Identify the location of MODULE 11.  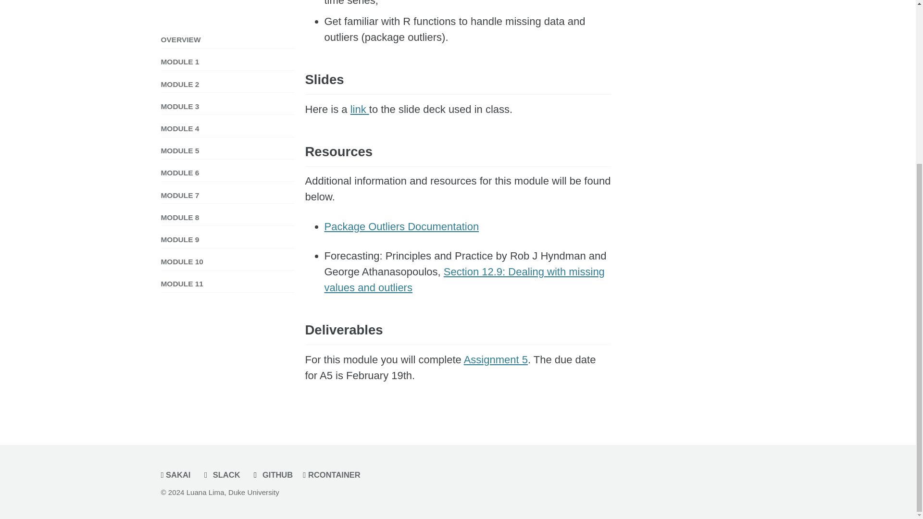
(227, 76).